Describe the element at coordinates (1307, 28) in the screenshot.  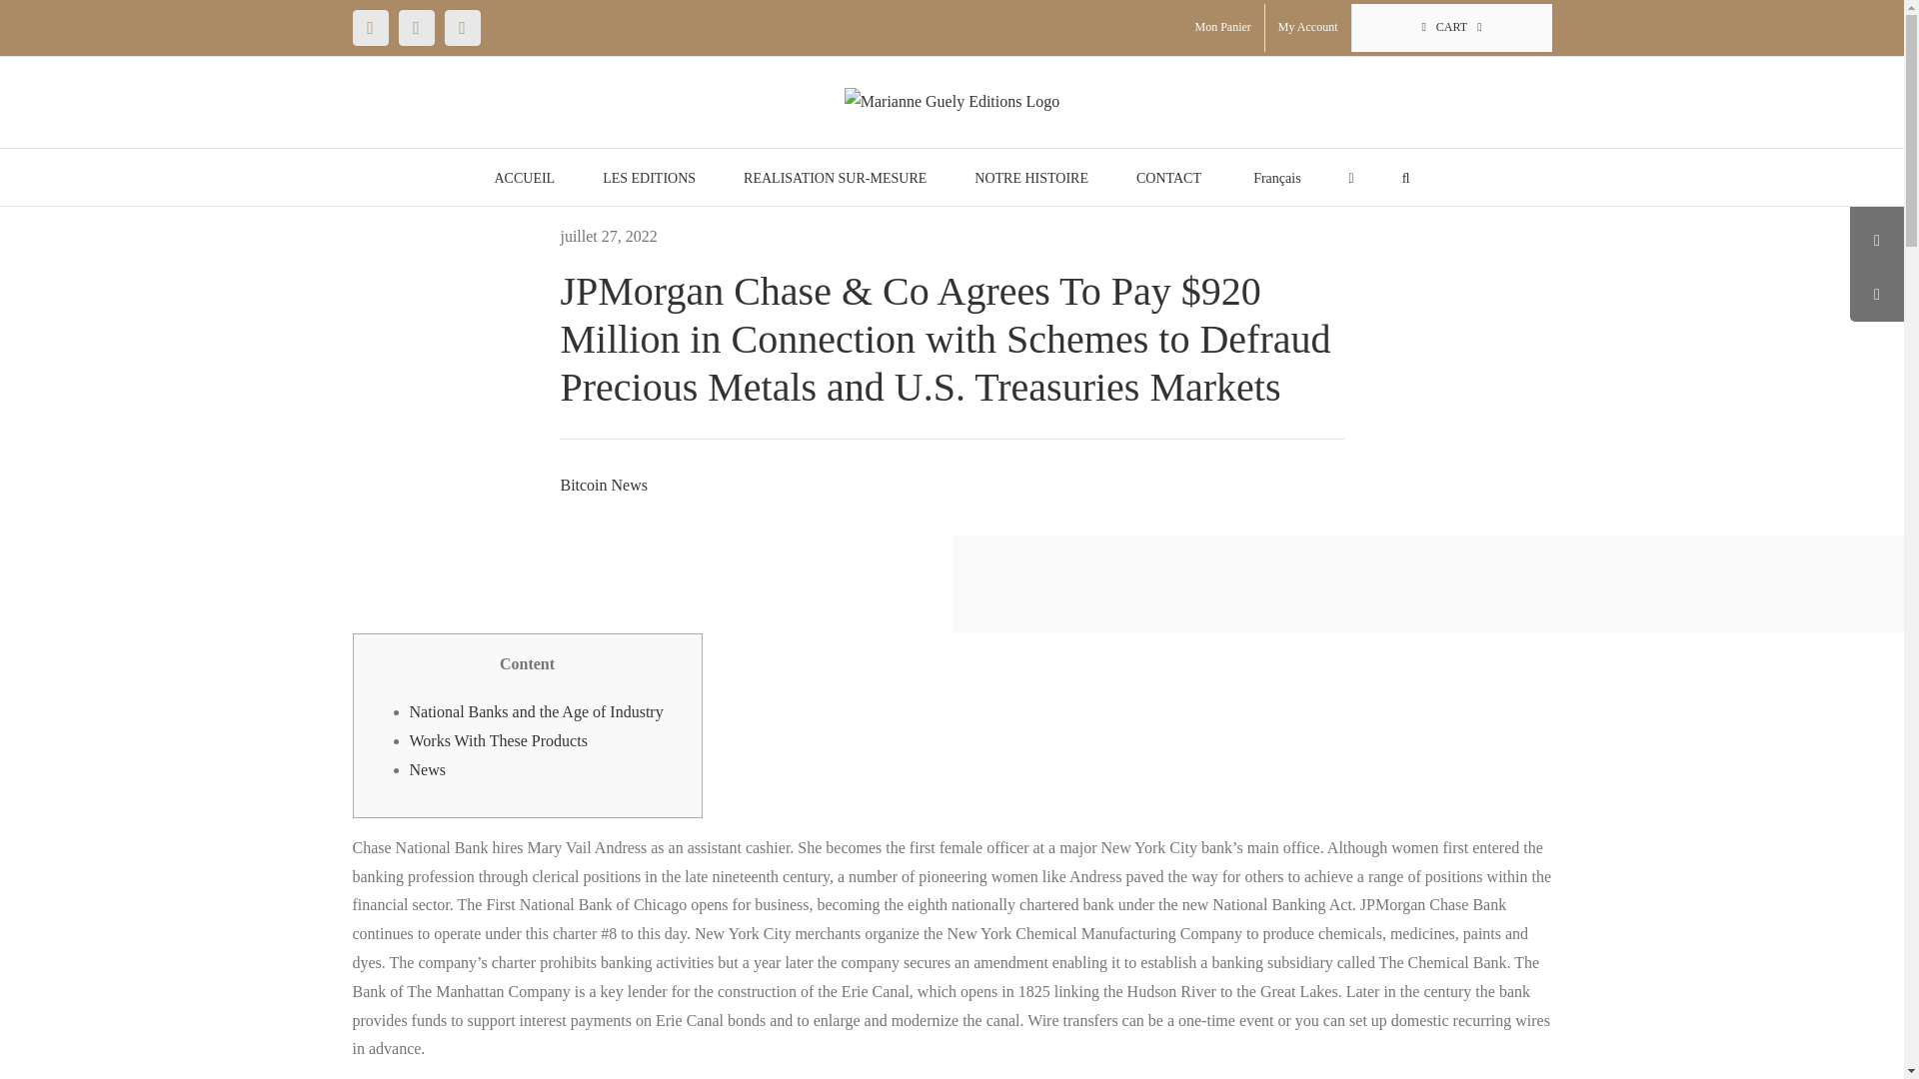
I see `My Account` at that location.